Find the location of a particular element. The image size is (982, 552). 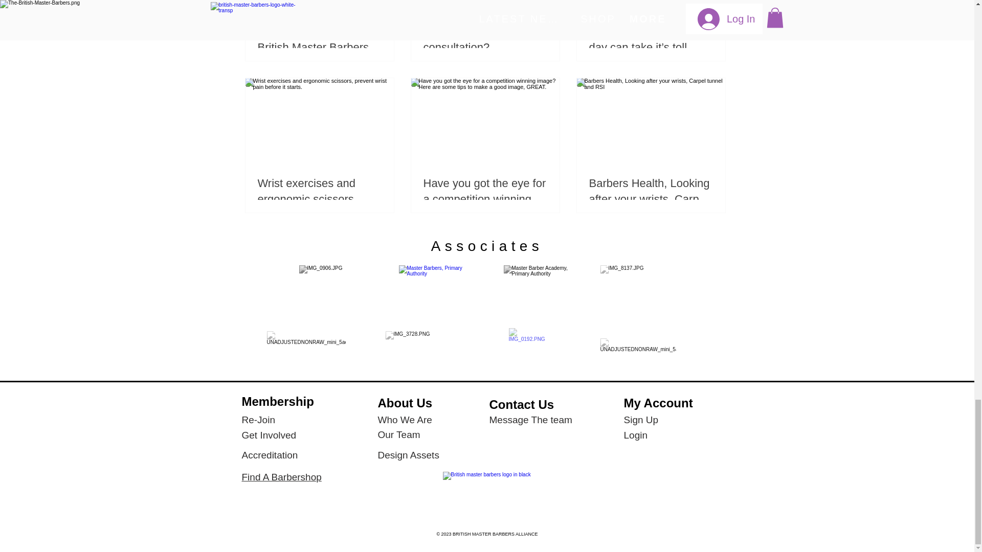

Accreditation is located at coordinates (269, 455).